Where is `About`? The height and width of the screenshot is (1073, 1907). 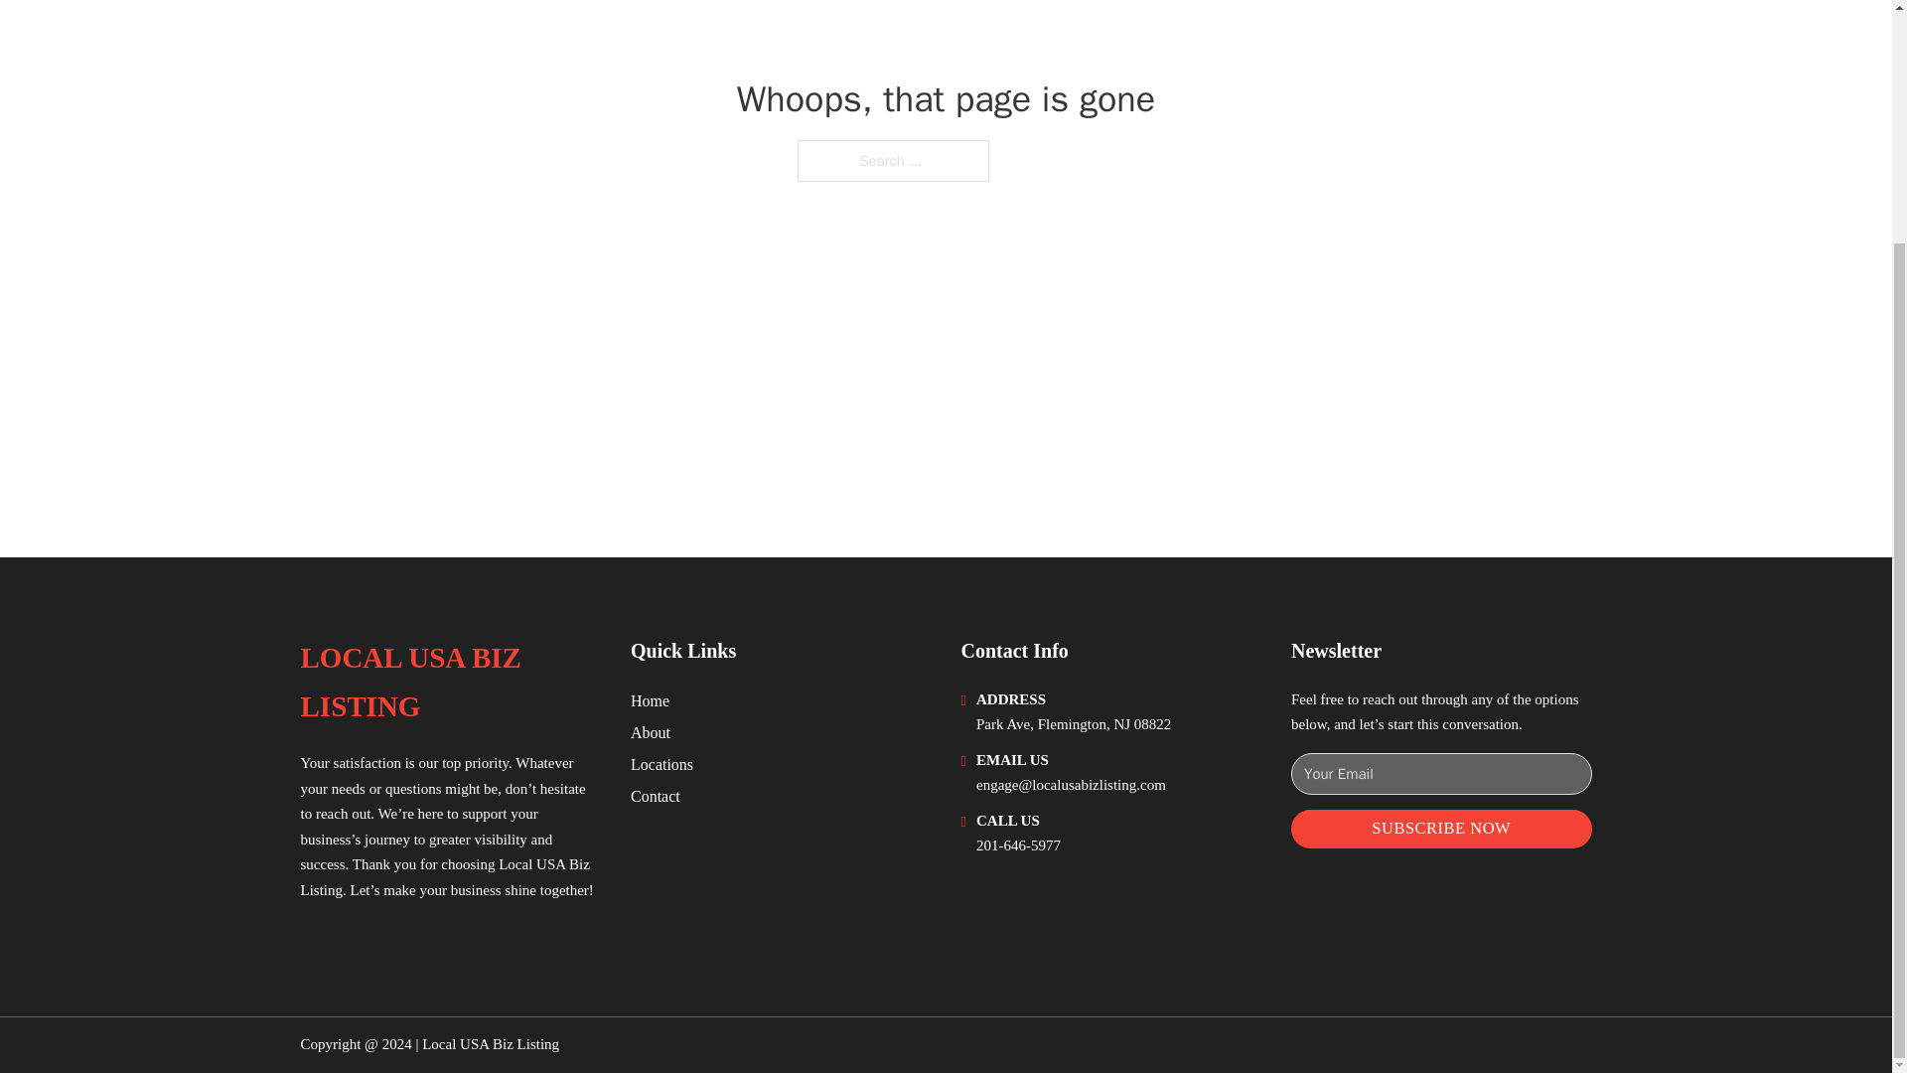 About is located at coordinates (651, 731).